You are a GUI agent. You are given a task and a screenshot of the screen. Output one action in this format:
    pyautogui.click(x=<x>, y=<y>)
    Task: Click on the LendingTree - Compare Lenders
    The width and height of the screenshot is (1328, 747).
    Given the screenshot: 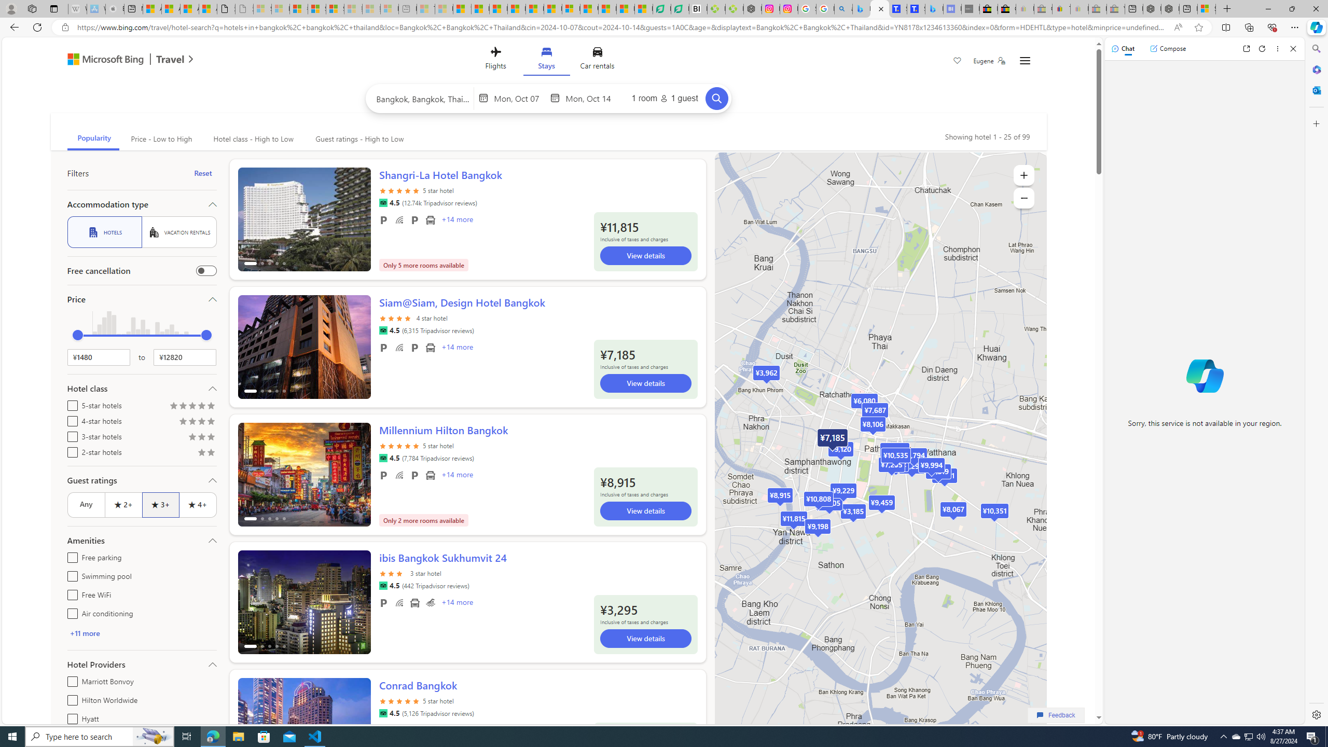 What is the action you would take?
    pyautogui.click(x=680, y=9)
    